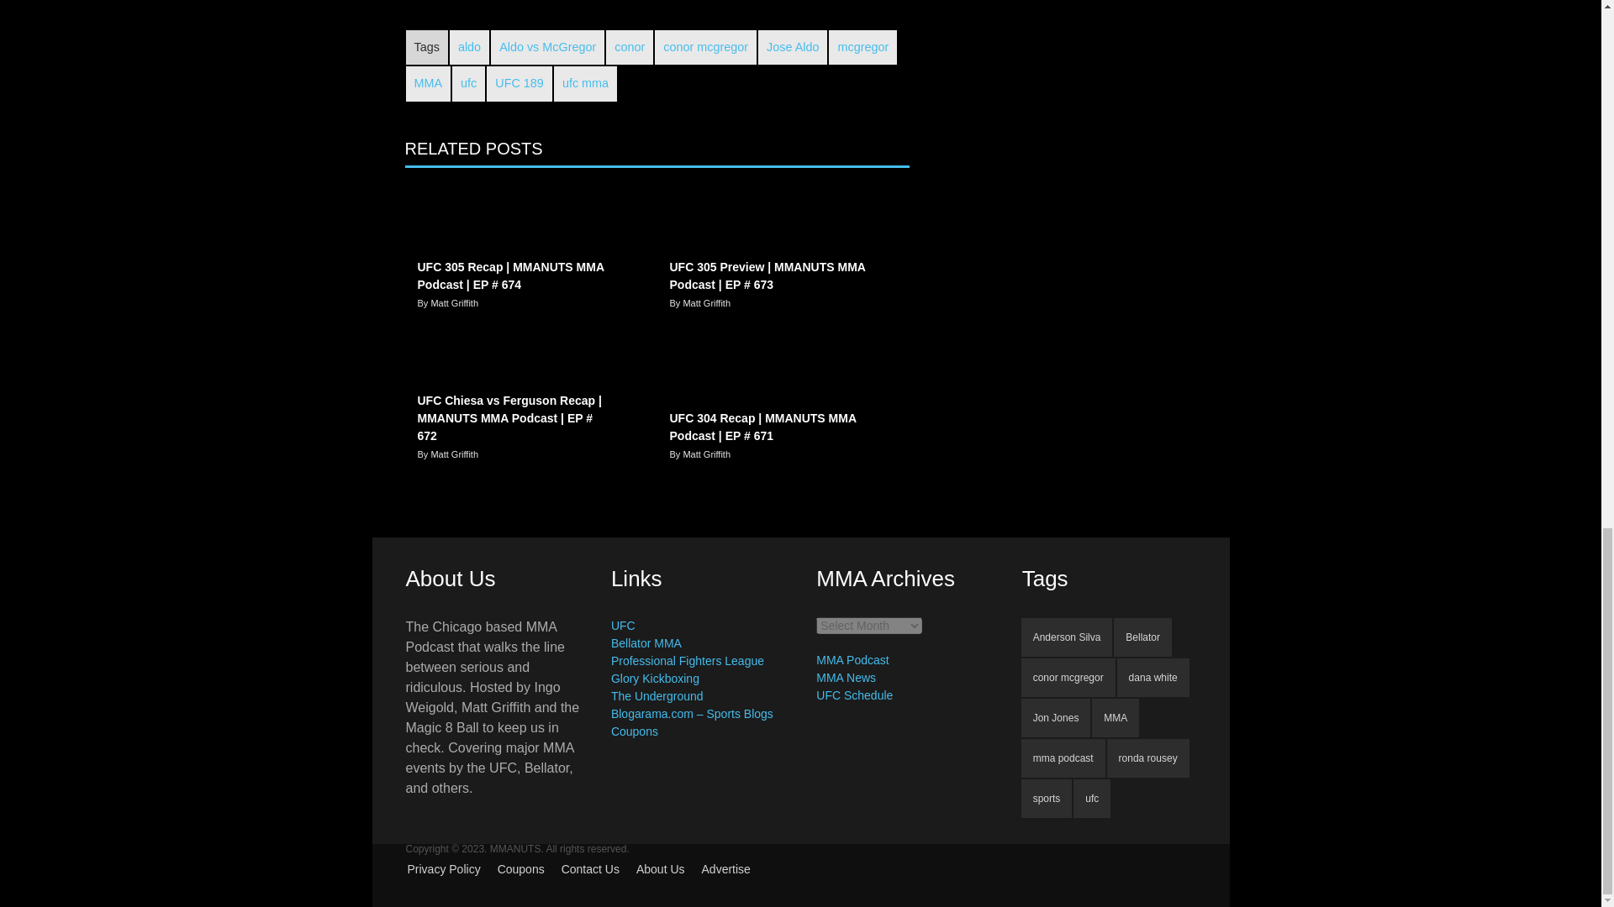 This screenshot has height=907, width=1614. What do you see at coordinates (469, 47) in the screenshot?
I see `aldo` at bounding box center [469, 47].